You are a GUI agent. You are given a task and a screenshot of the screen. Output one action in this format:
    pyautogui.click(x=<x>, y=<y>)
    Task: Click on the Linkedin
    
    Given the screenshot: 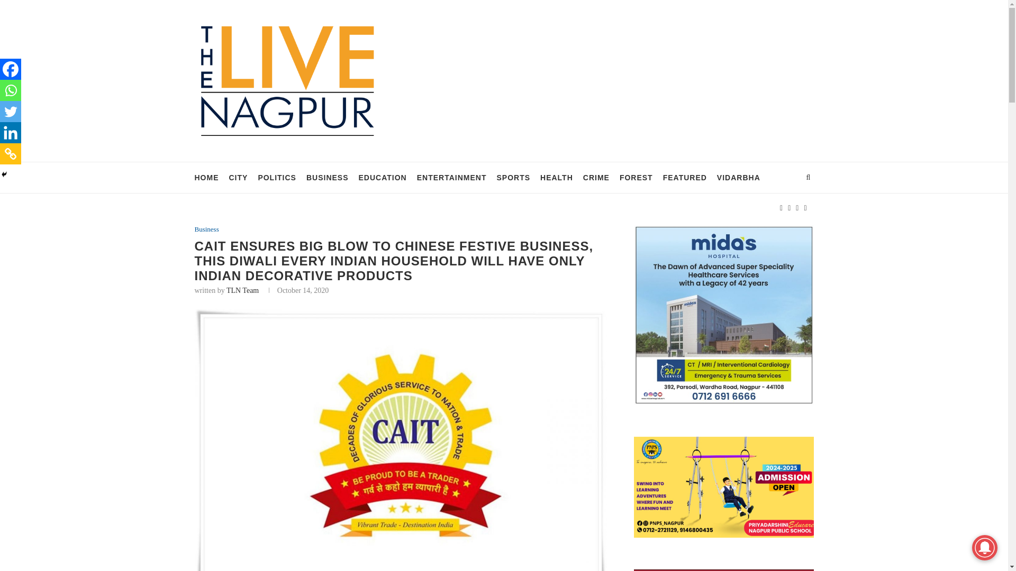 What is the action you would take?
    pyautogui.click(x=11, y=133)
    